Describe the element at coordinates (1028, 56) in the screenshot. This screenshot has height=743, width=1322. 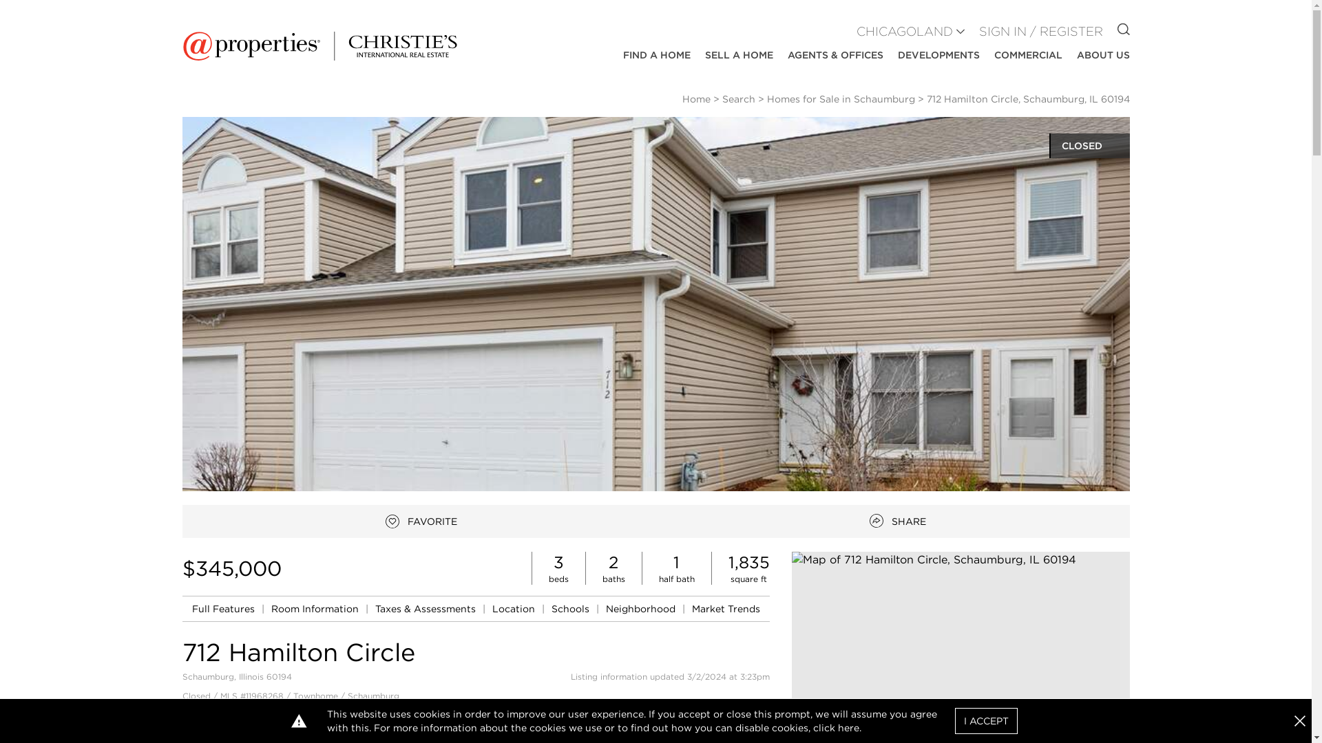
I see `COMMERCIAL` at that location.